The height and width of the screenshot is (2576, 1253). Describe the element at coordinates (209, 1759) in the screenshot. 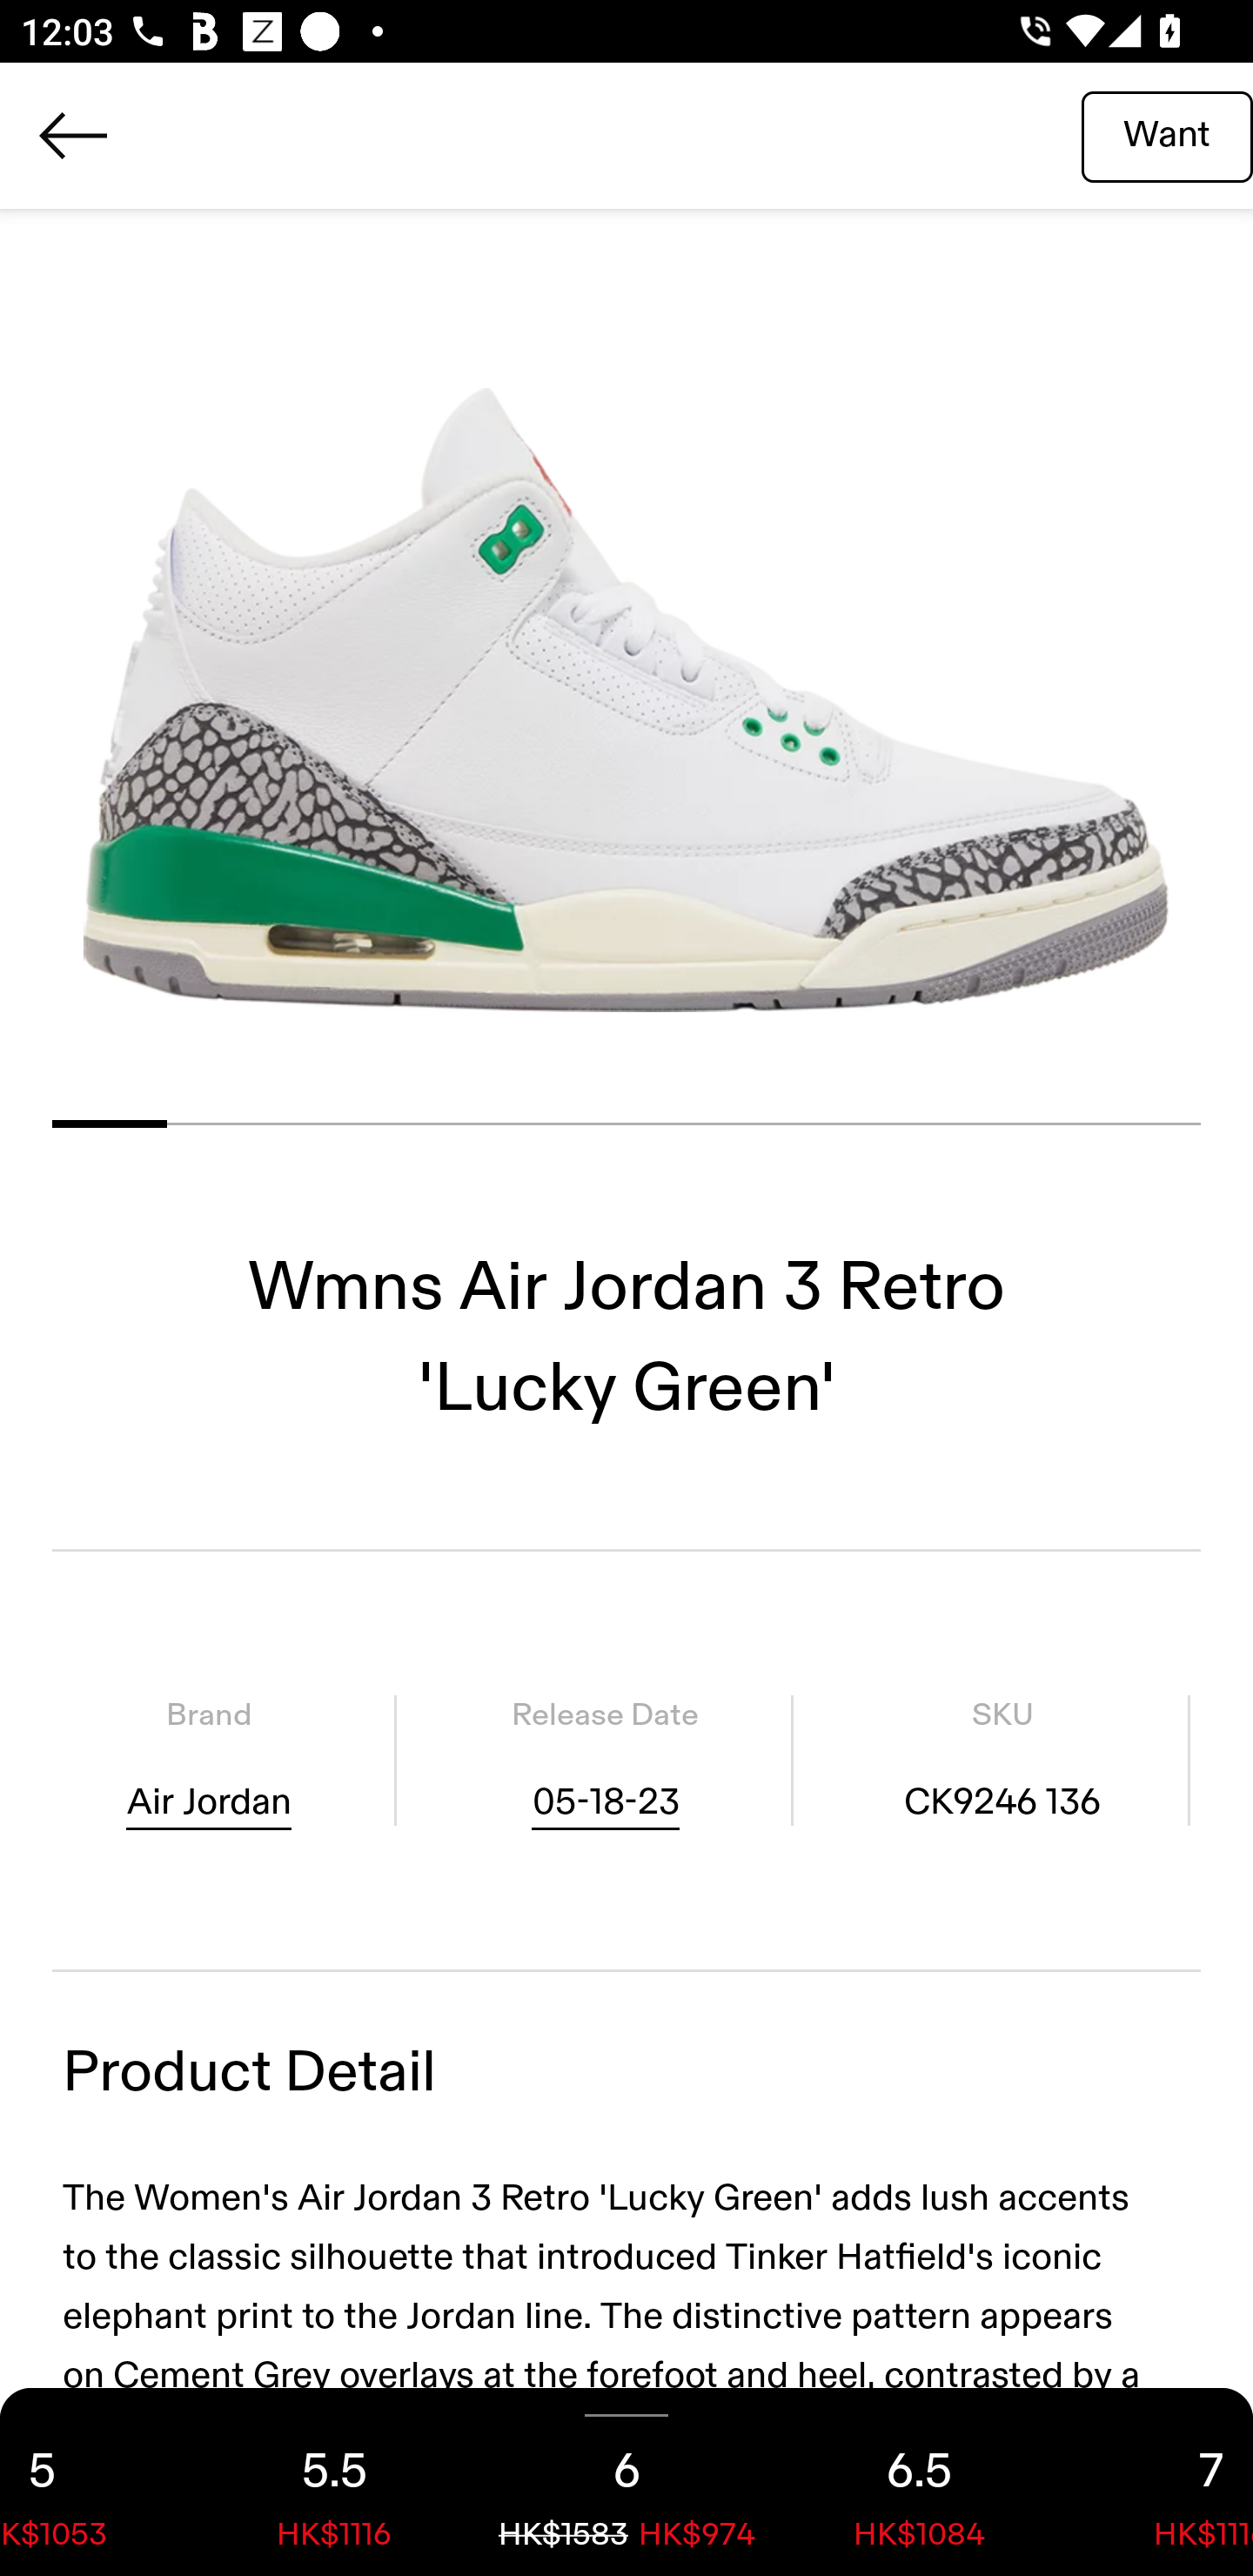

I see `Brand Air Jordan` at that location.